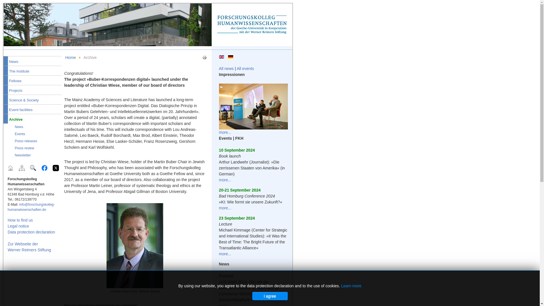 The image size is (544, 306). Describe the element at coordinates (32, 90) in the screenshot. I see `Projects` at that location.